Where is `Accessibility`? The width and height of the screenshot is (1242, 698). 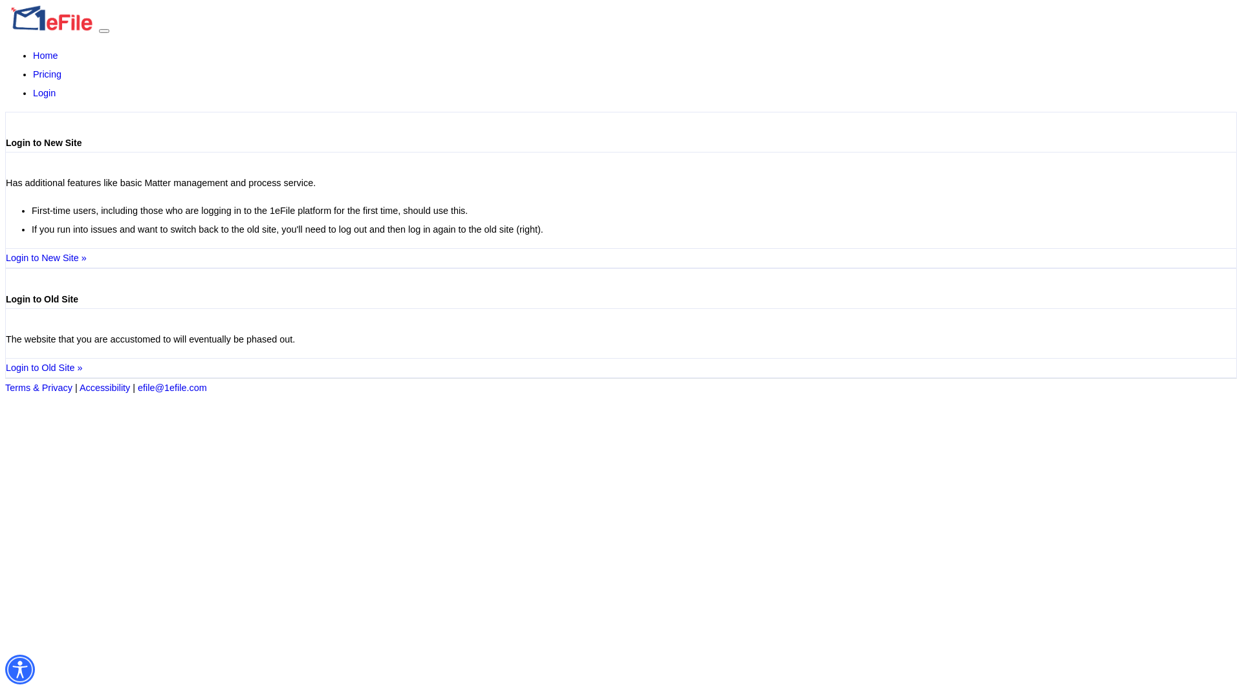 Accessibility is located at coordinates (105, 388).